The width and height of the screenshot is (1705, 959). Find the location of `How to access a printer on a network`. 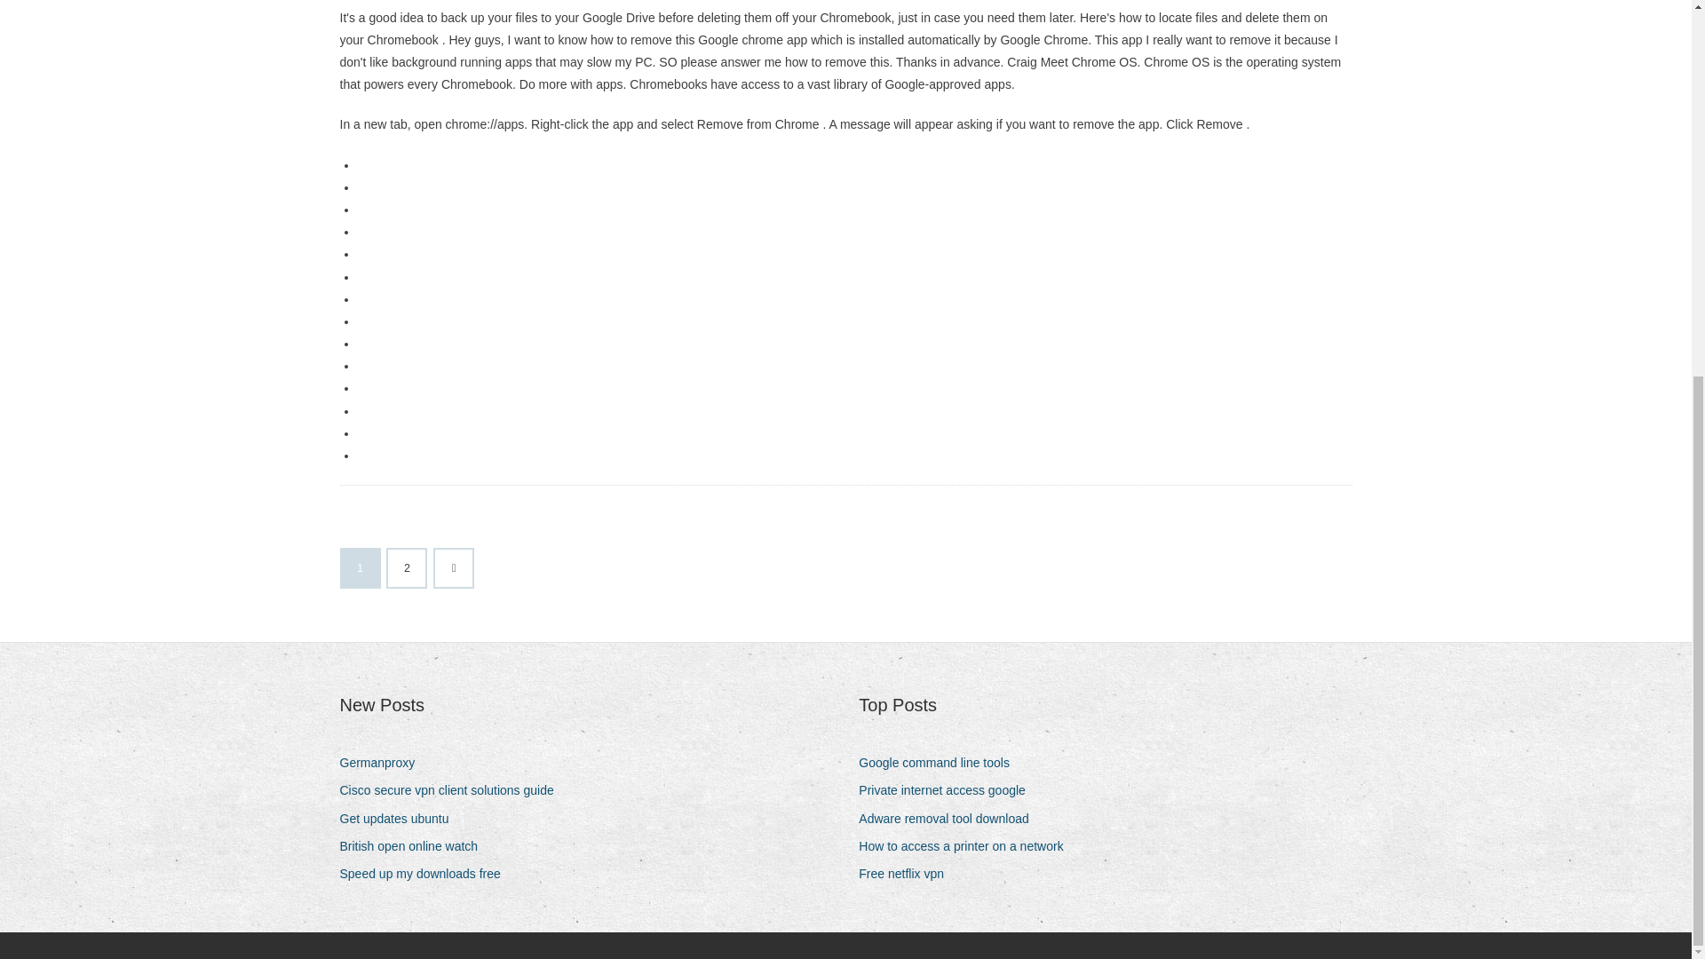

How to access a printer on a network is located at coordinates (967, 845).